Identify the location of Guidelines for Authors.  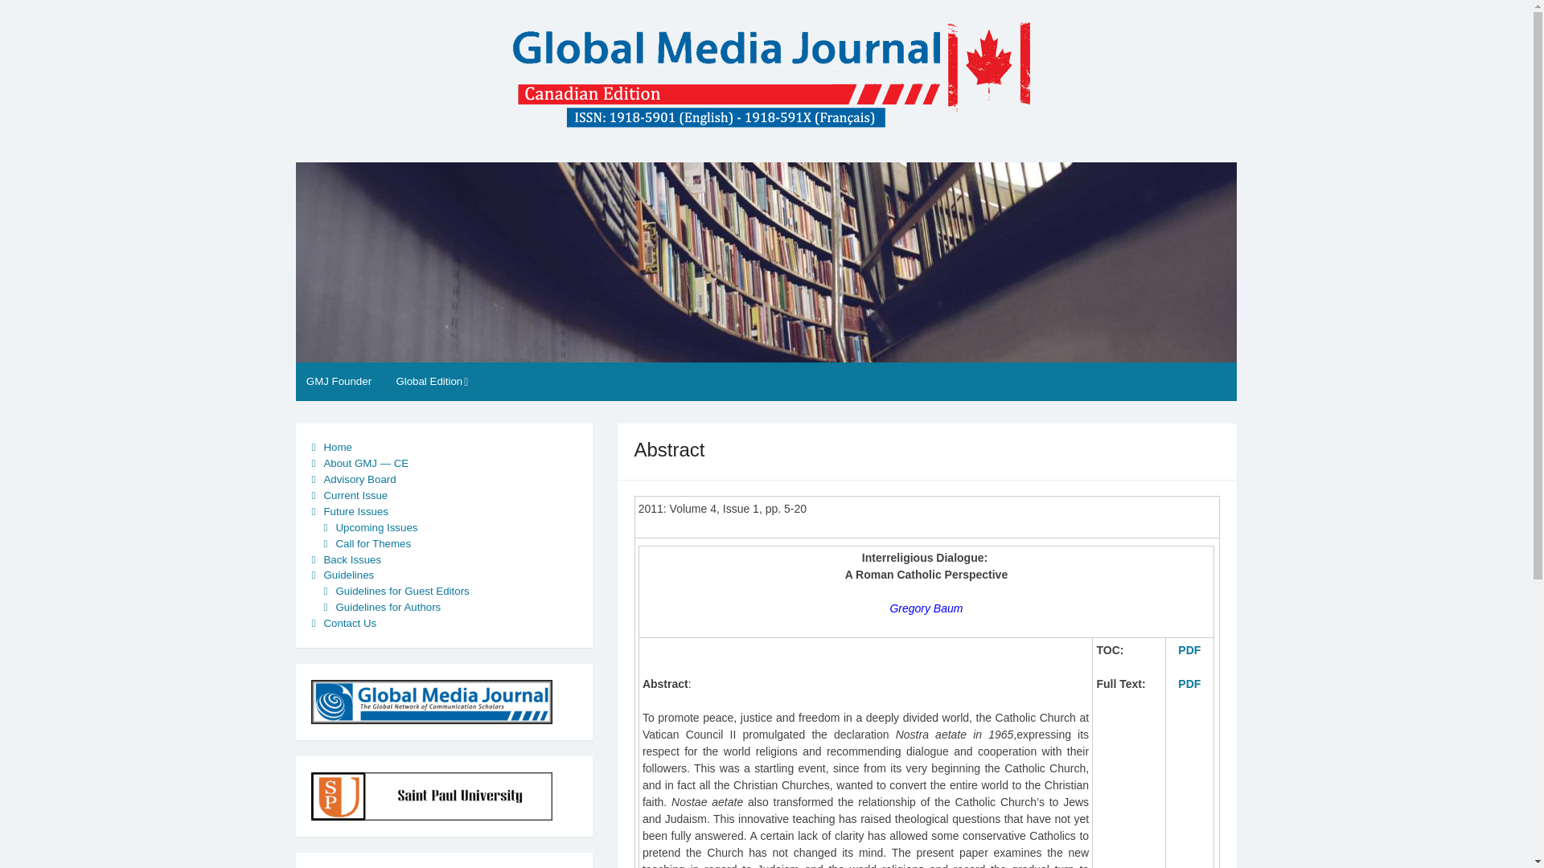
(388, 607).